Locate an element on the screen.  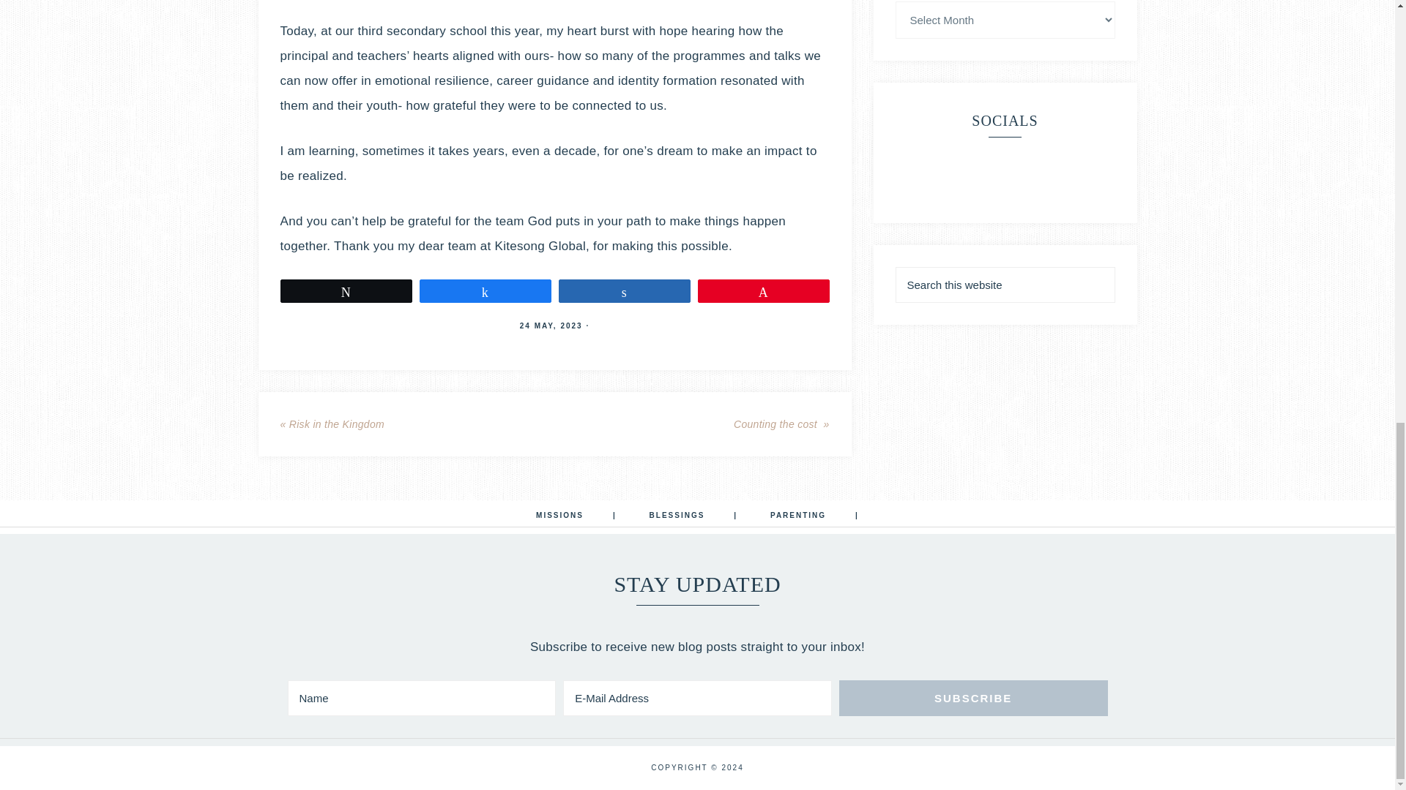
Subscribe is located at coordinates (973, 698).